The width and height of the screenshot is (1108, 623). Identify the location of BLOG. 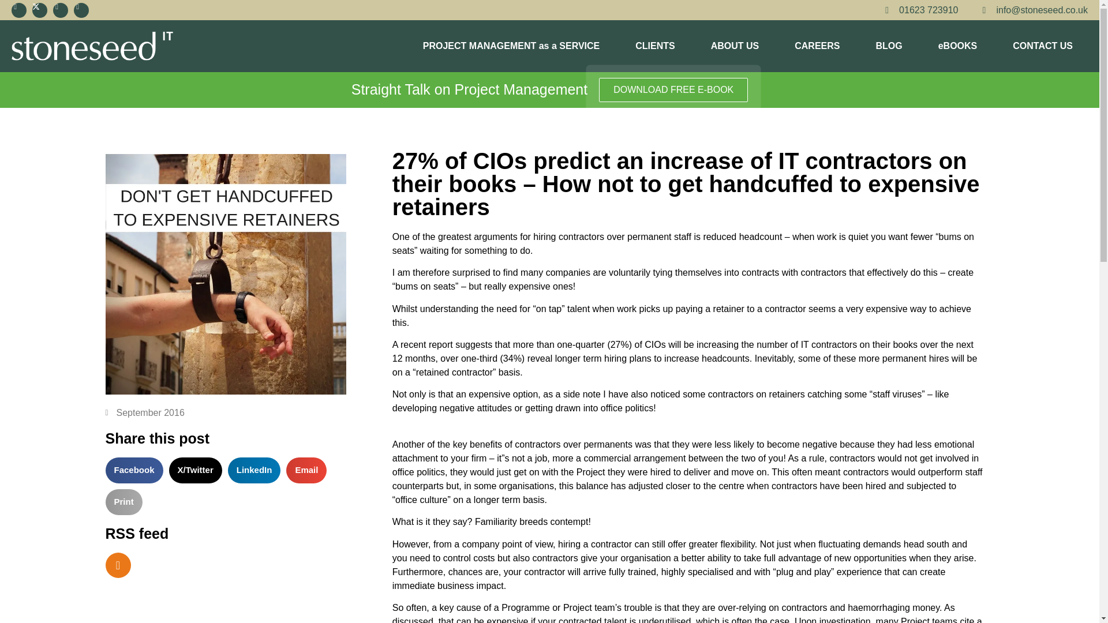
(889, 46).